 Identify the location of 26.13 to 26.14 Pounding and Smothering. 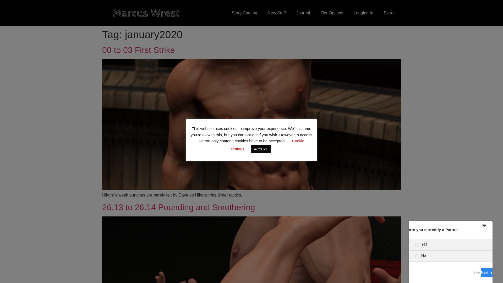
(178, 207).